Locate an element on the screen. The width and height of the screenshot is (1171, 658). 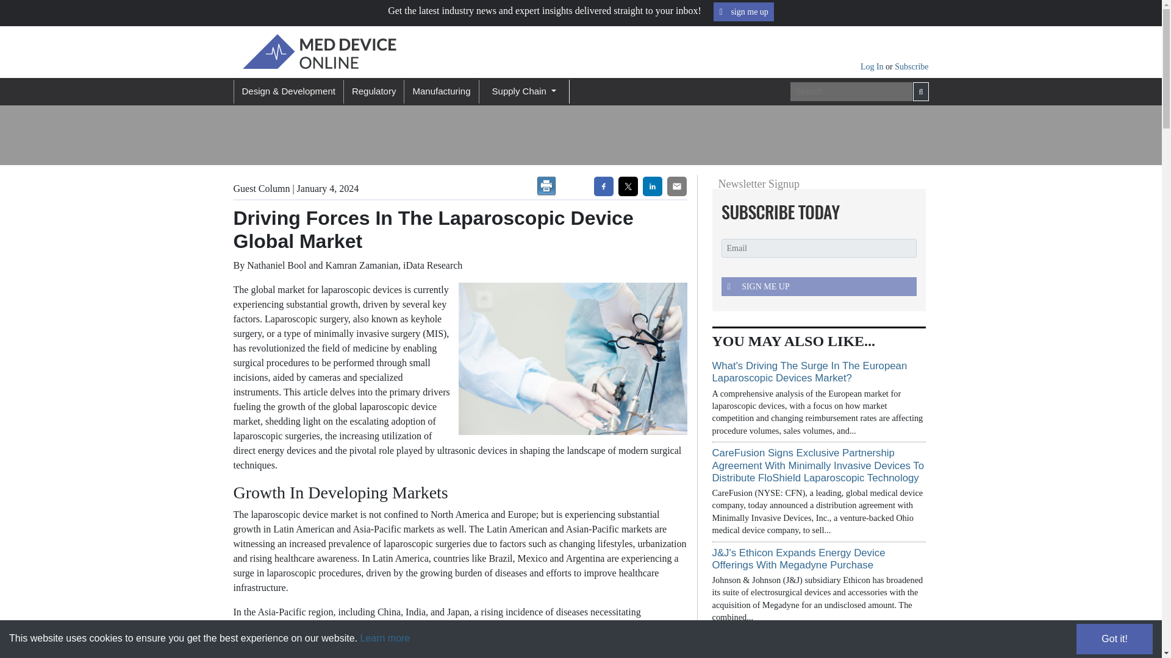
3rd party ad content is located at coordinates (501, 135).